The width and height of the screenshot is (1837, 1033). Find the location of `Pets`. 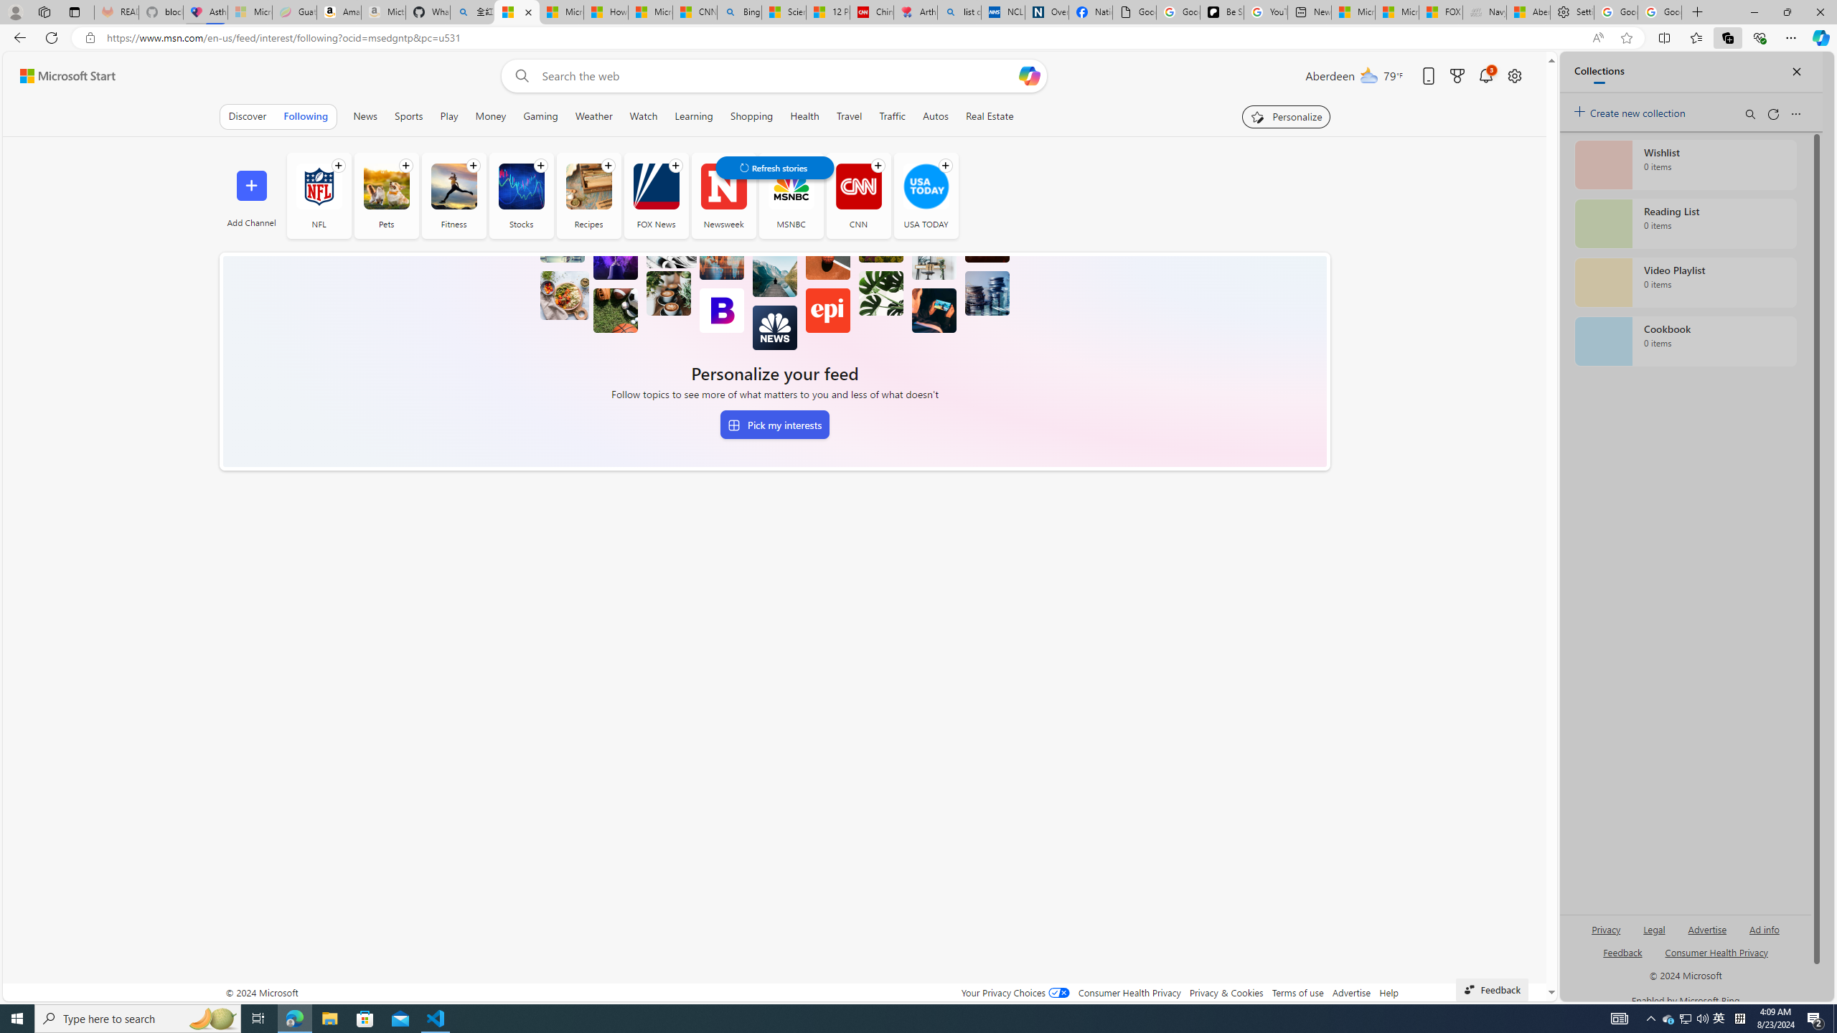

Pets is located at coordinates (386, 187).